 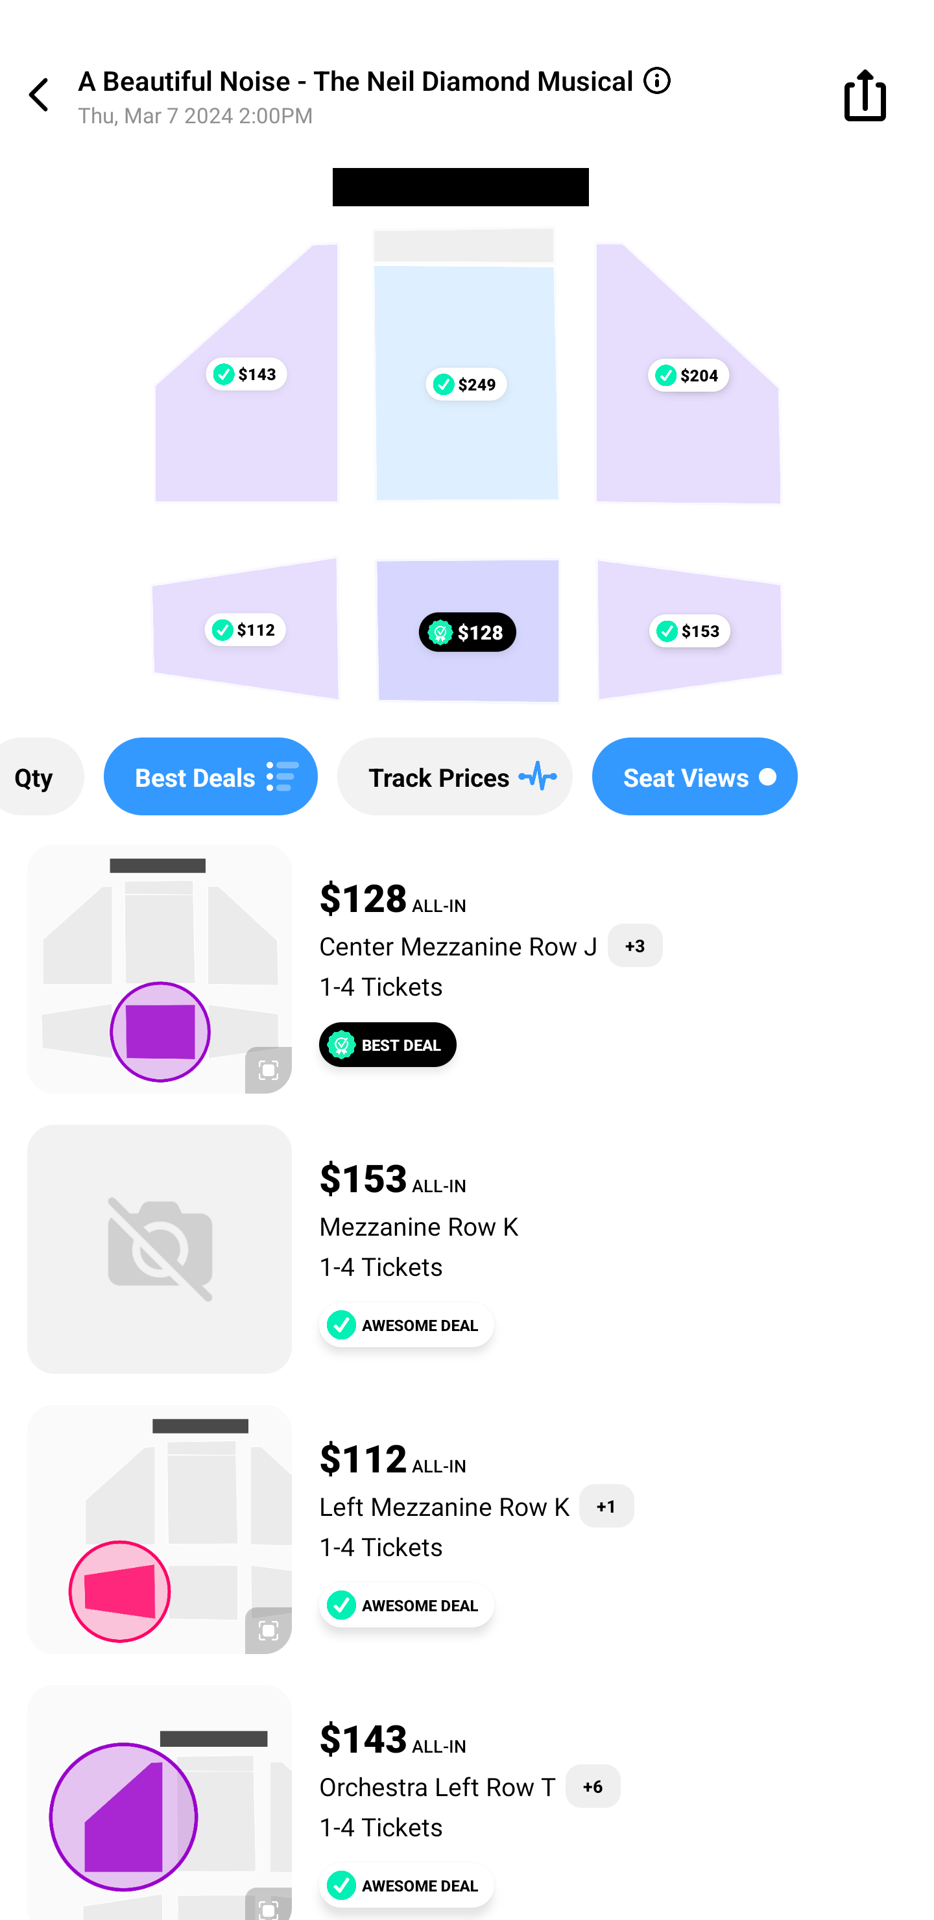 What do you see at coordinates (606, 1506) in the screenshot?
I see `+1` at bounding box center [606, 1506].